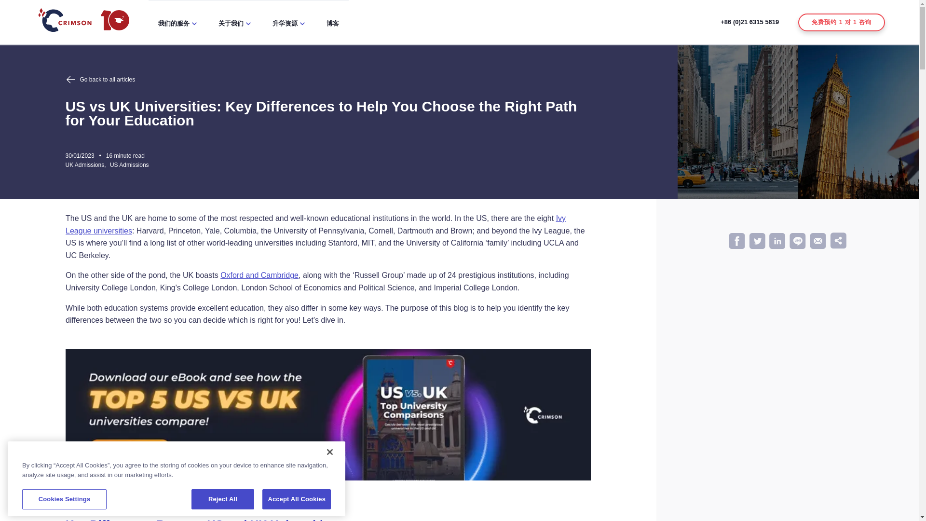 This screenshot has height=521, width=926. What do you see at coordinates (88, 165) in the screenshot?
I see `UK Admissions,` at bounding box center [88, 165].